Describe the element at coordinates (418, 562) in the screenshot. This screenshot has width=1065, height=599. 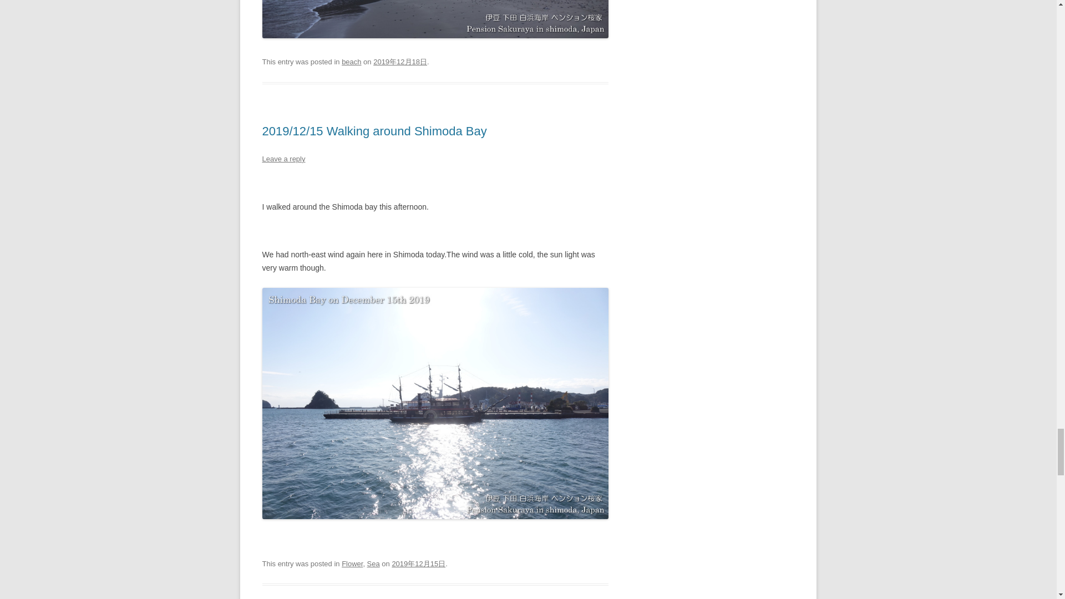
I see `10:14 PM` at that location.